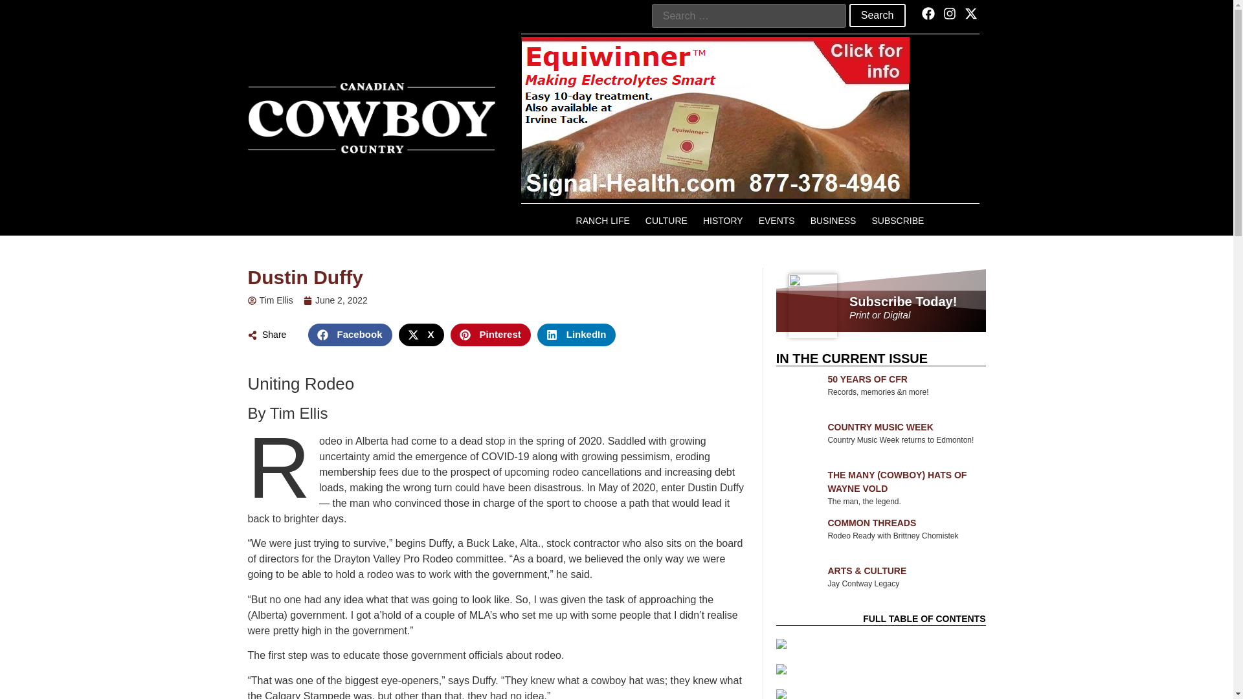  Describe the element at coordinates (877, 16) in the screenshot. I see `Search` at that location.